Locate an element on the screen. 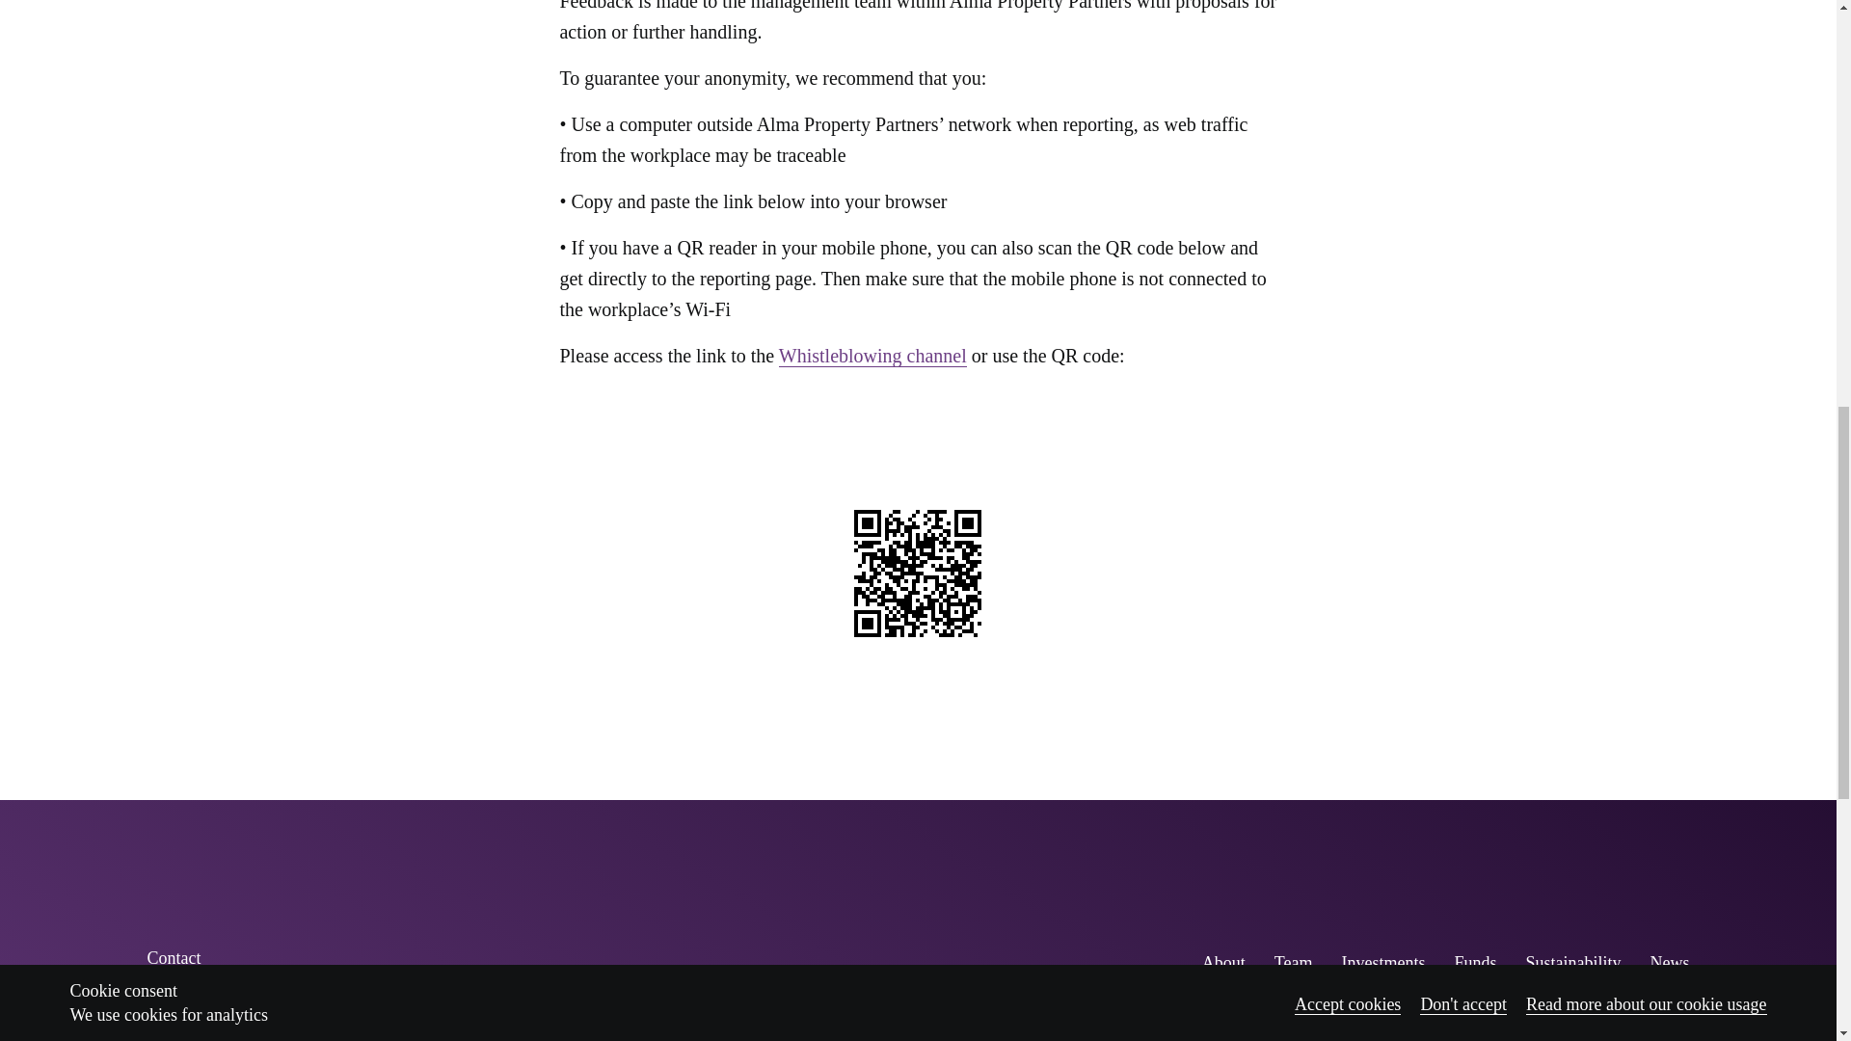  About is located at coordinates (1223, 962).